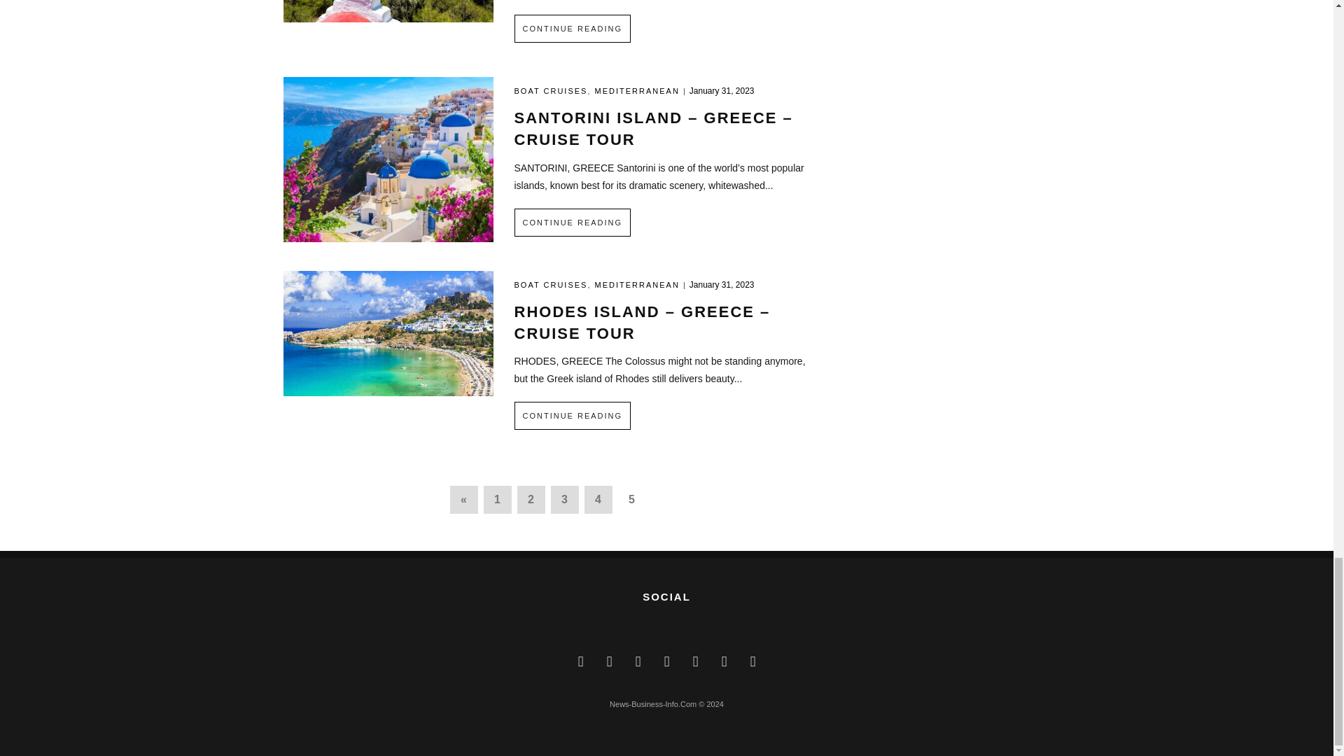 The image size is (1344, 756). I want to click on Page 1, so click(496, 500).